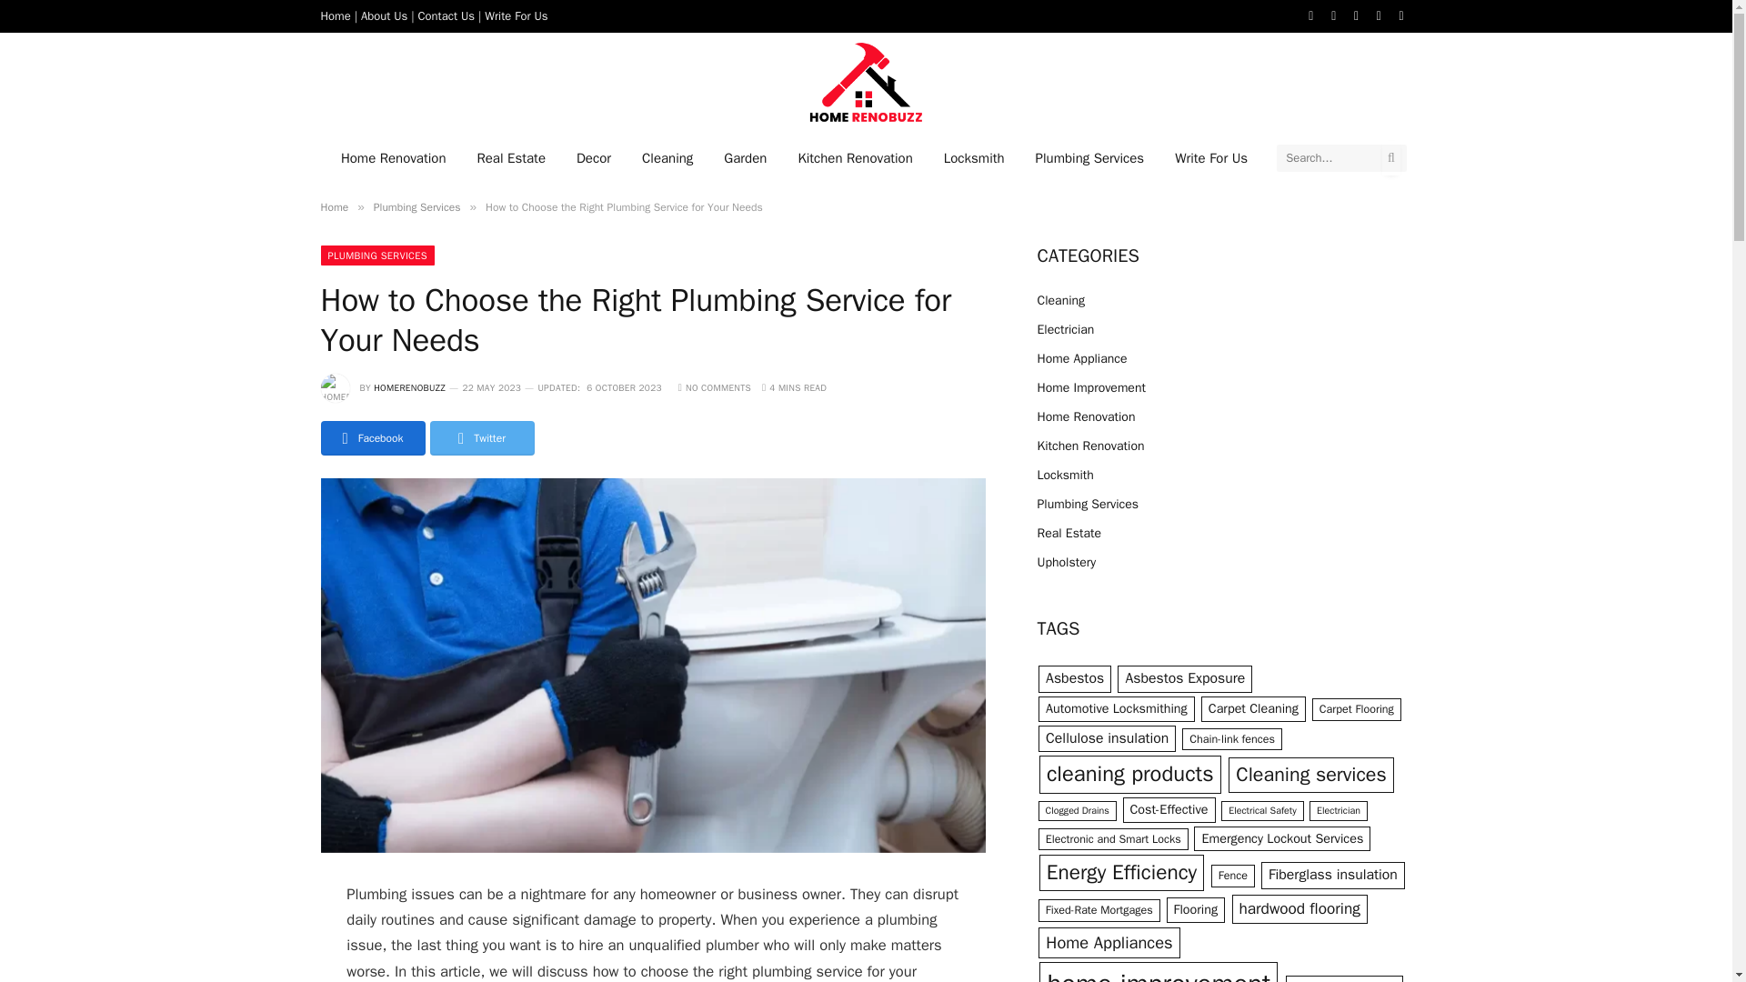 This screenshot has width=1746, height=982. What do you see at coordinates (593, 156) in the screenshot?
I see `Decor` at bounding box center [593, 156].